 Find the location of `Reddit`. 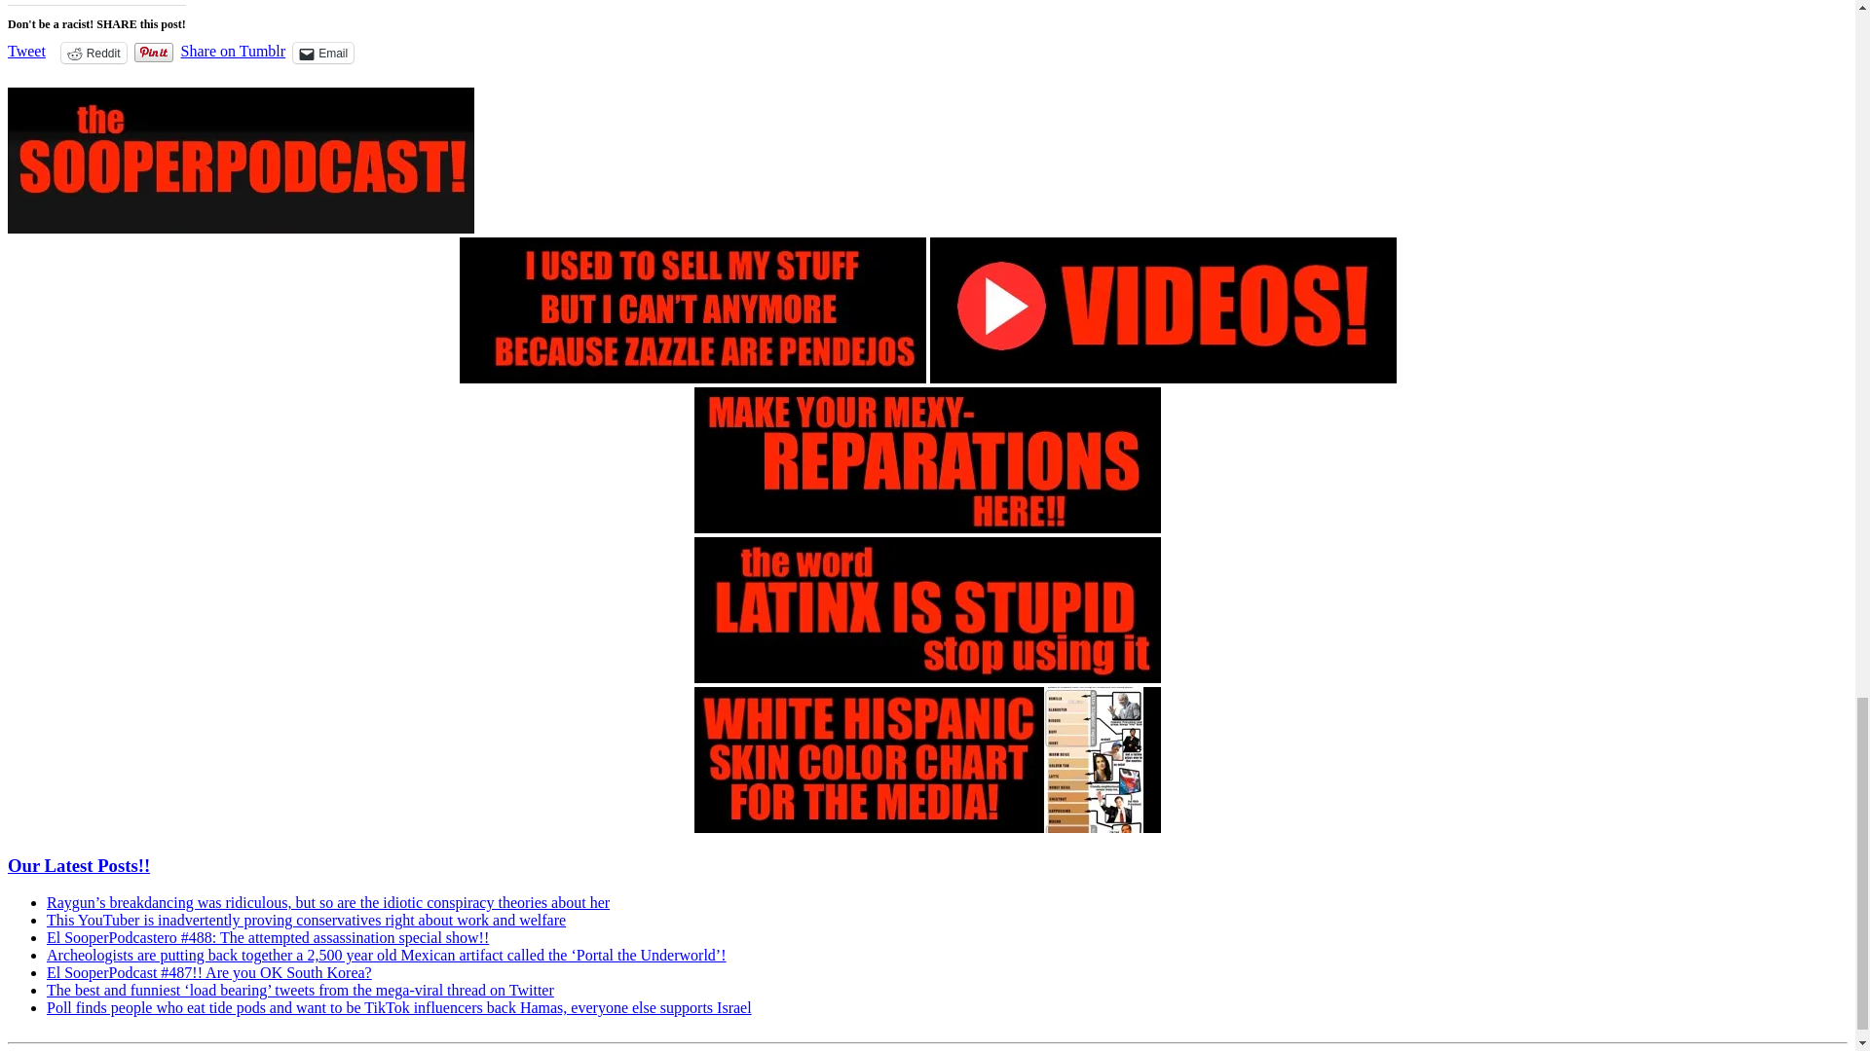

Reddit is located at coordinates (93, 53).